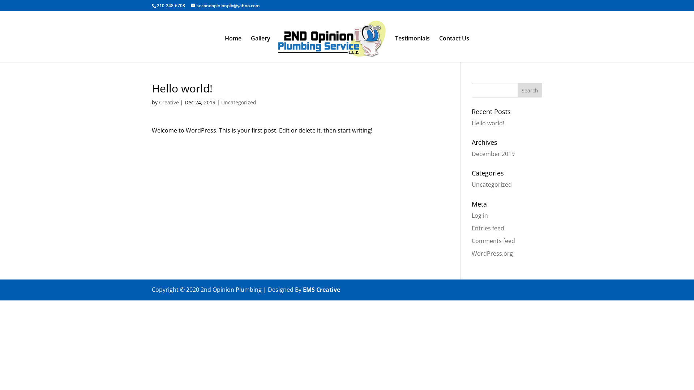  I want to click on Contact Us, so click(454, 49).